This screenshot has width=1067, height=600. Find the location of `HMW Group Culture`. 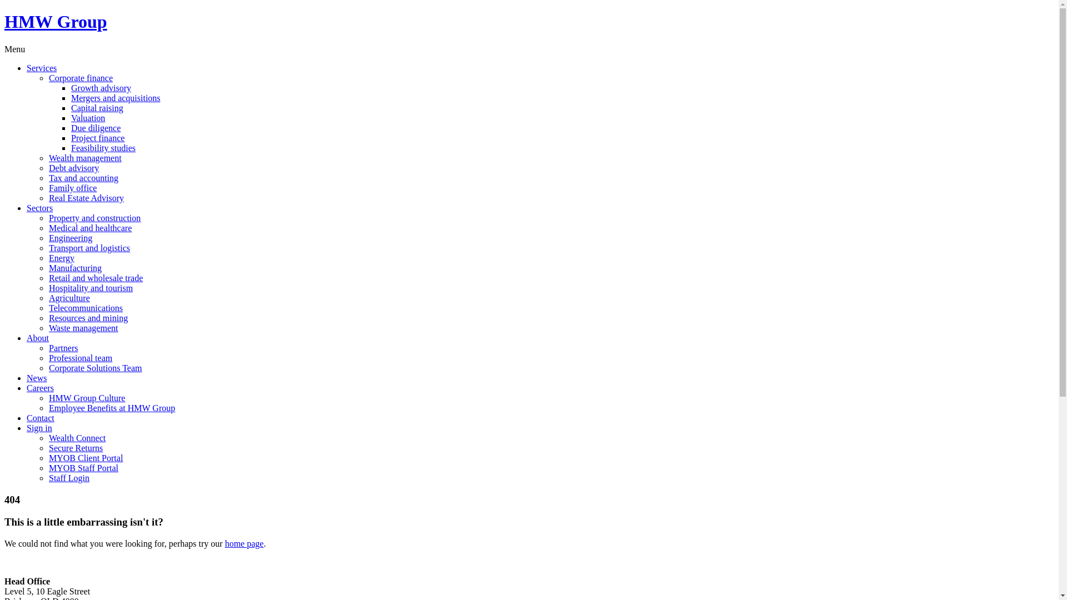

HMW Group Culture is located at coordinates (87, 398).